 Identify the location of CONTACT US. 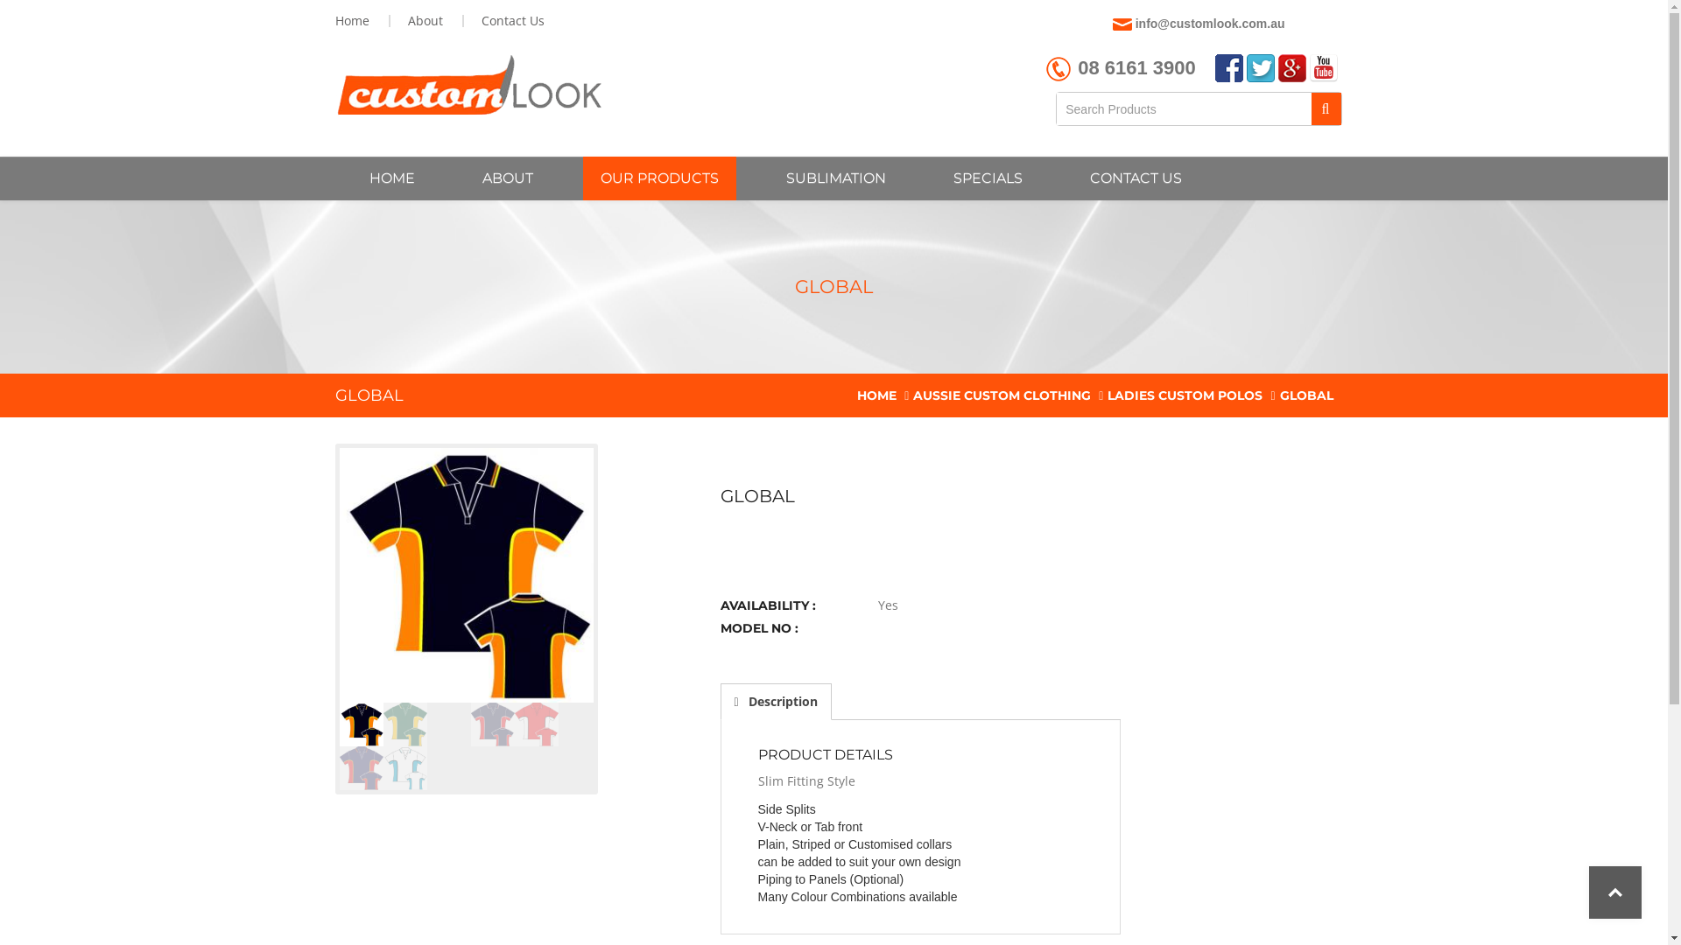
(1135, 178).